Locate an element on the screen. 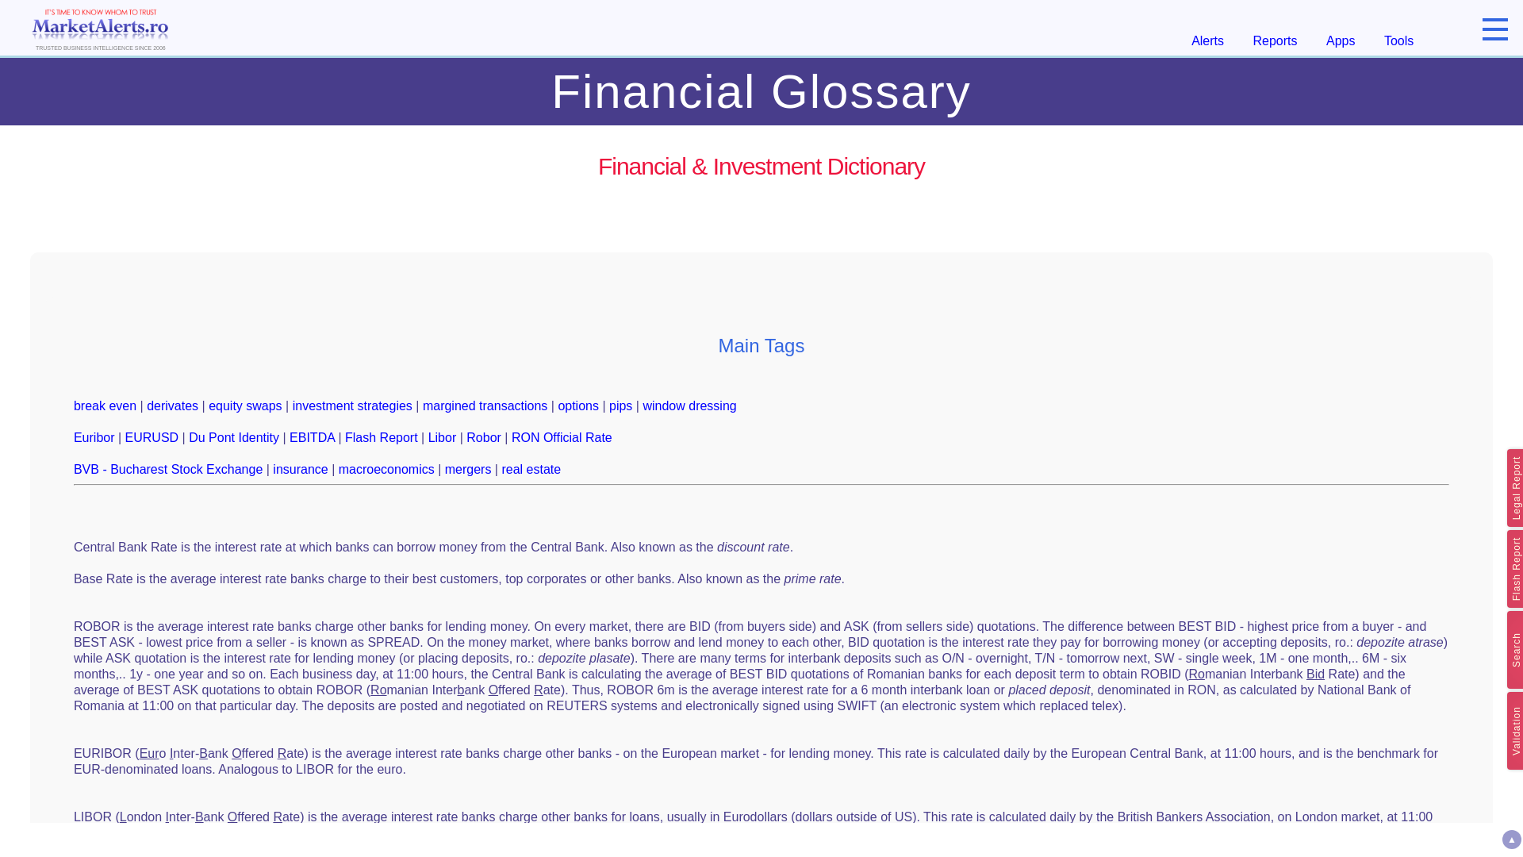  Top is located at coordinates (1512, 840).